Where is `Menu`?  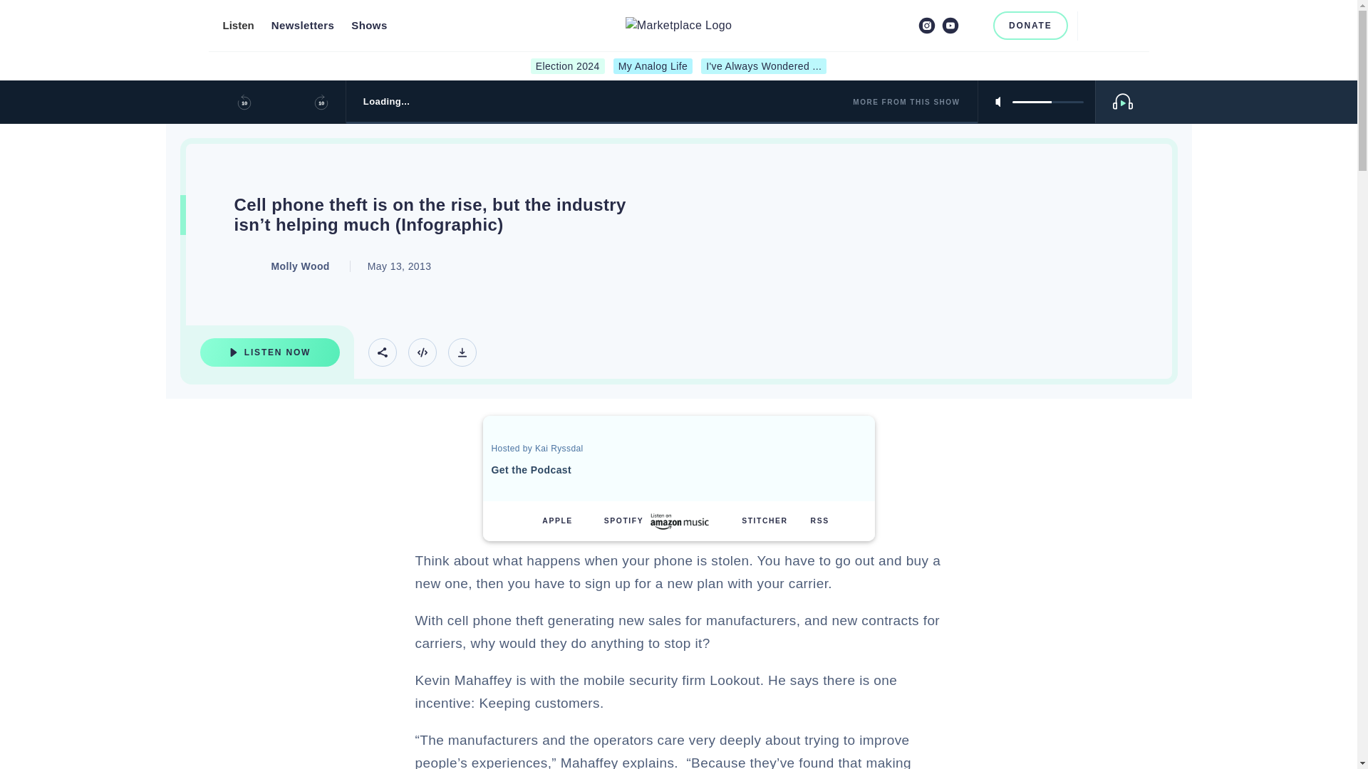
Menu is located at coordinates (1126, 25).